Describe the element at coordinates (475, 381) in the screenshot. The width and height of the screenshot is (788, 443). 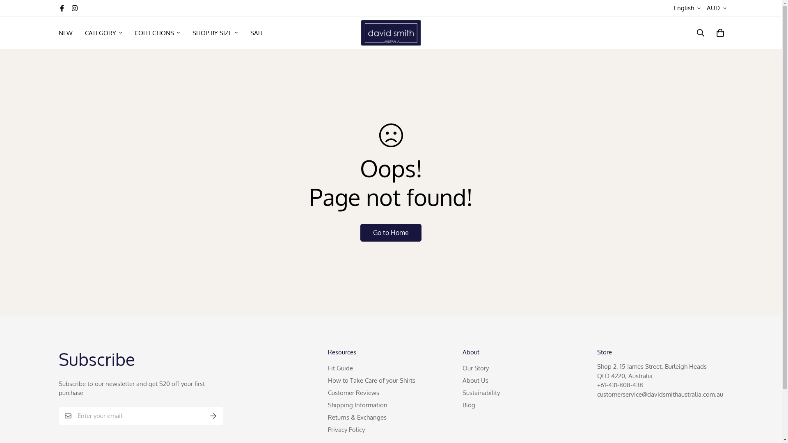
I see `About Us` at that location.